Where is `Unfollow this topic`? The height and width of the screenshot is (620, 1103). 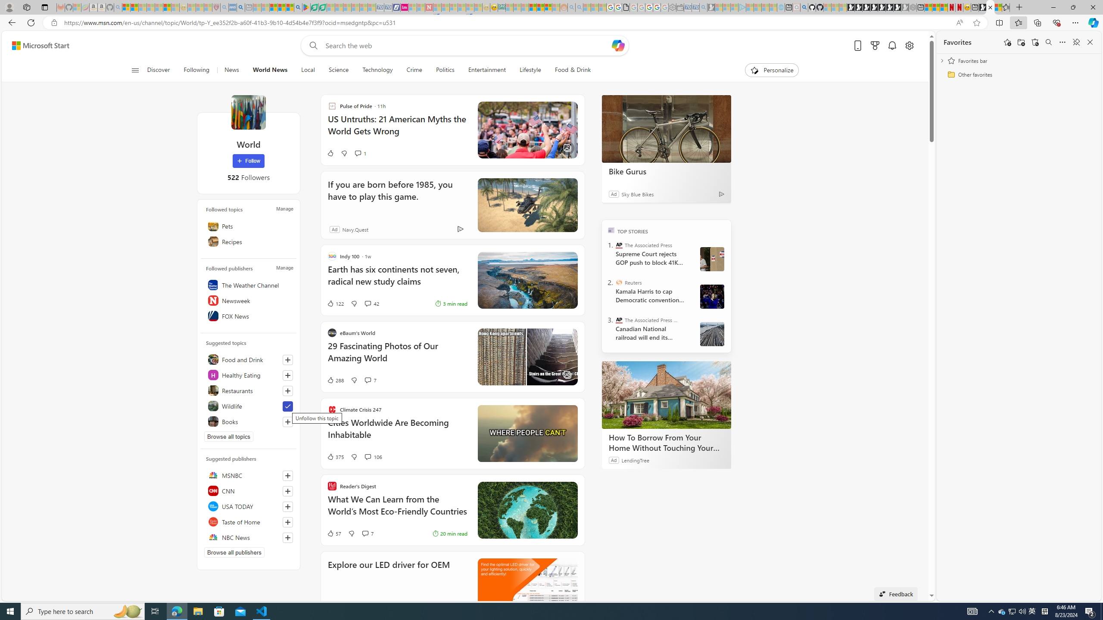 Unfollow this topic is located at coordinates (288, 406).